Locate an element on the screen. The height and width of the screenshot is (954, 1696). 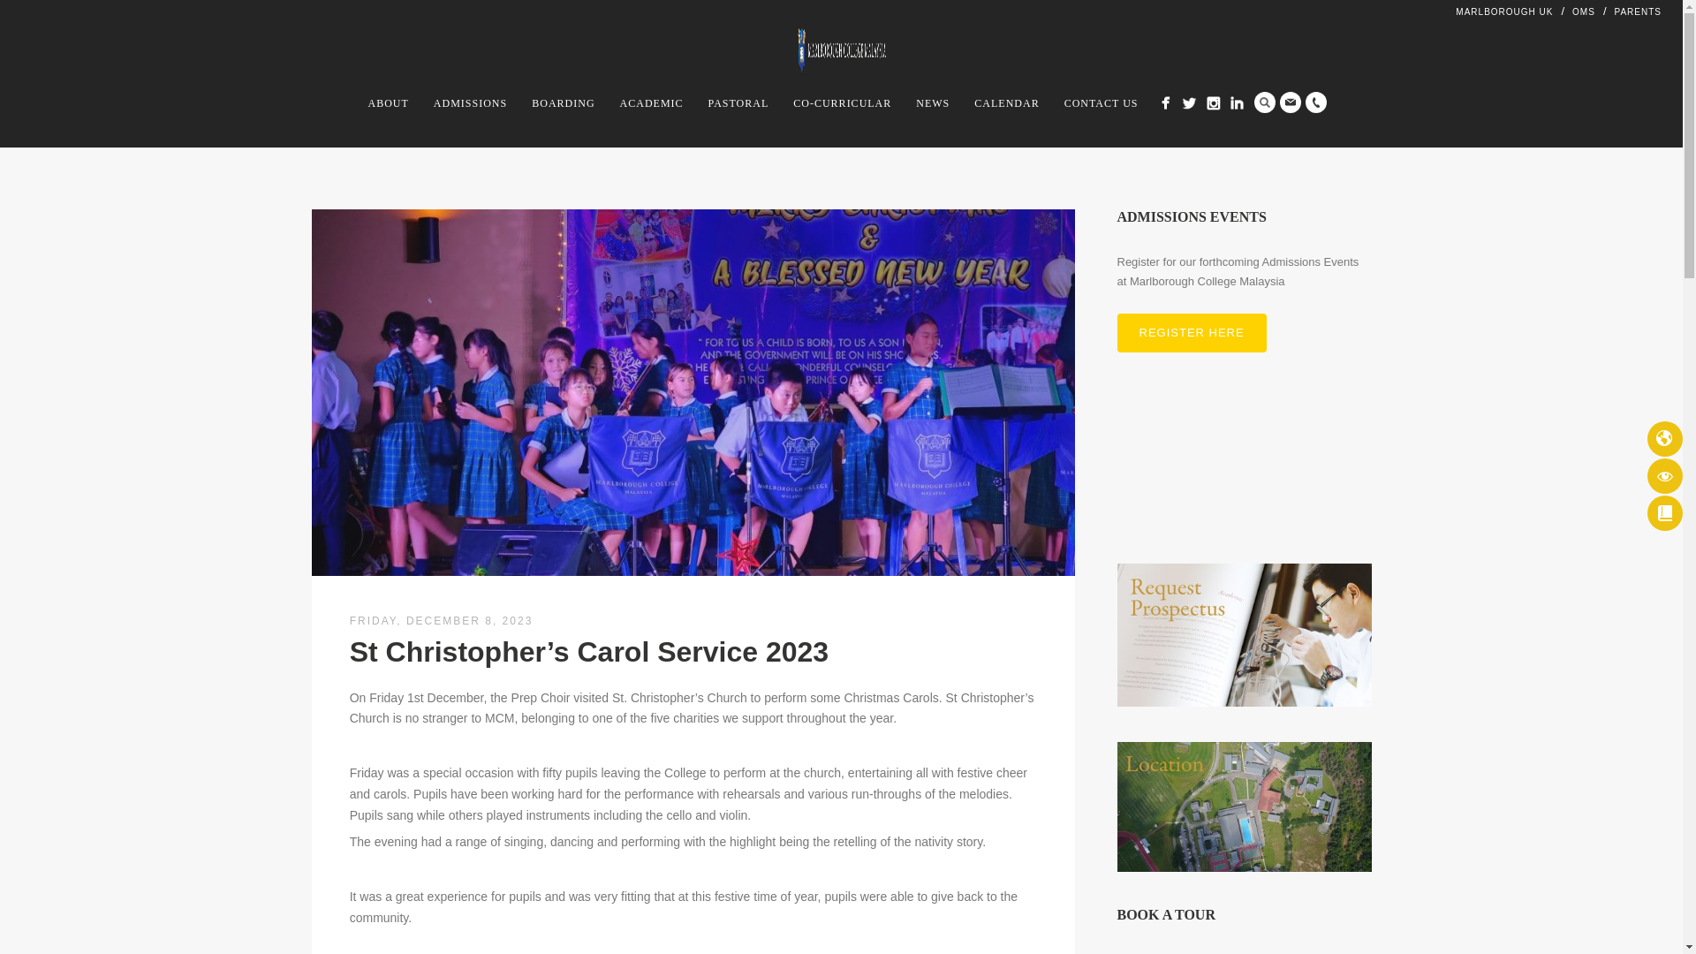
Twitter is located at coordinates (1189, 102).